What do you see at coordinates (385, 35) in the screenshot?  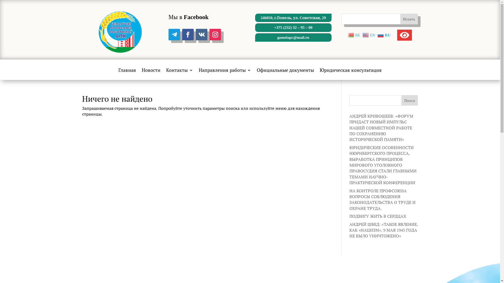 I see `RU` at bounding box center [385, 35].